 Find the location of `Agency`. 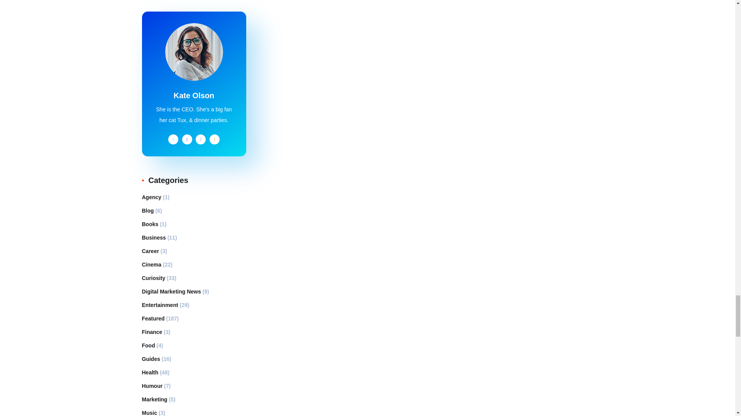

Agency is located at coordinates (152, 197).